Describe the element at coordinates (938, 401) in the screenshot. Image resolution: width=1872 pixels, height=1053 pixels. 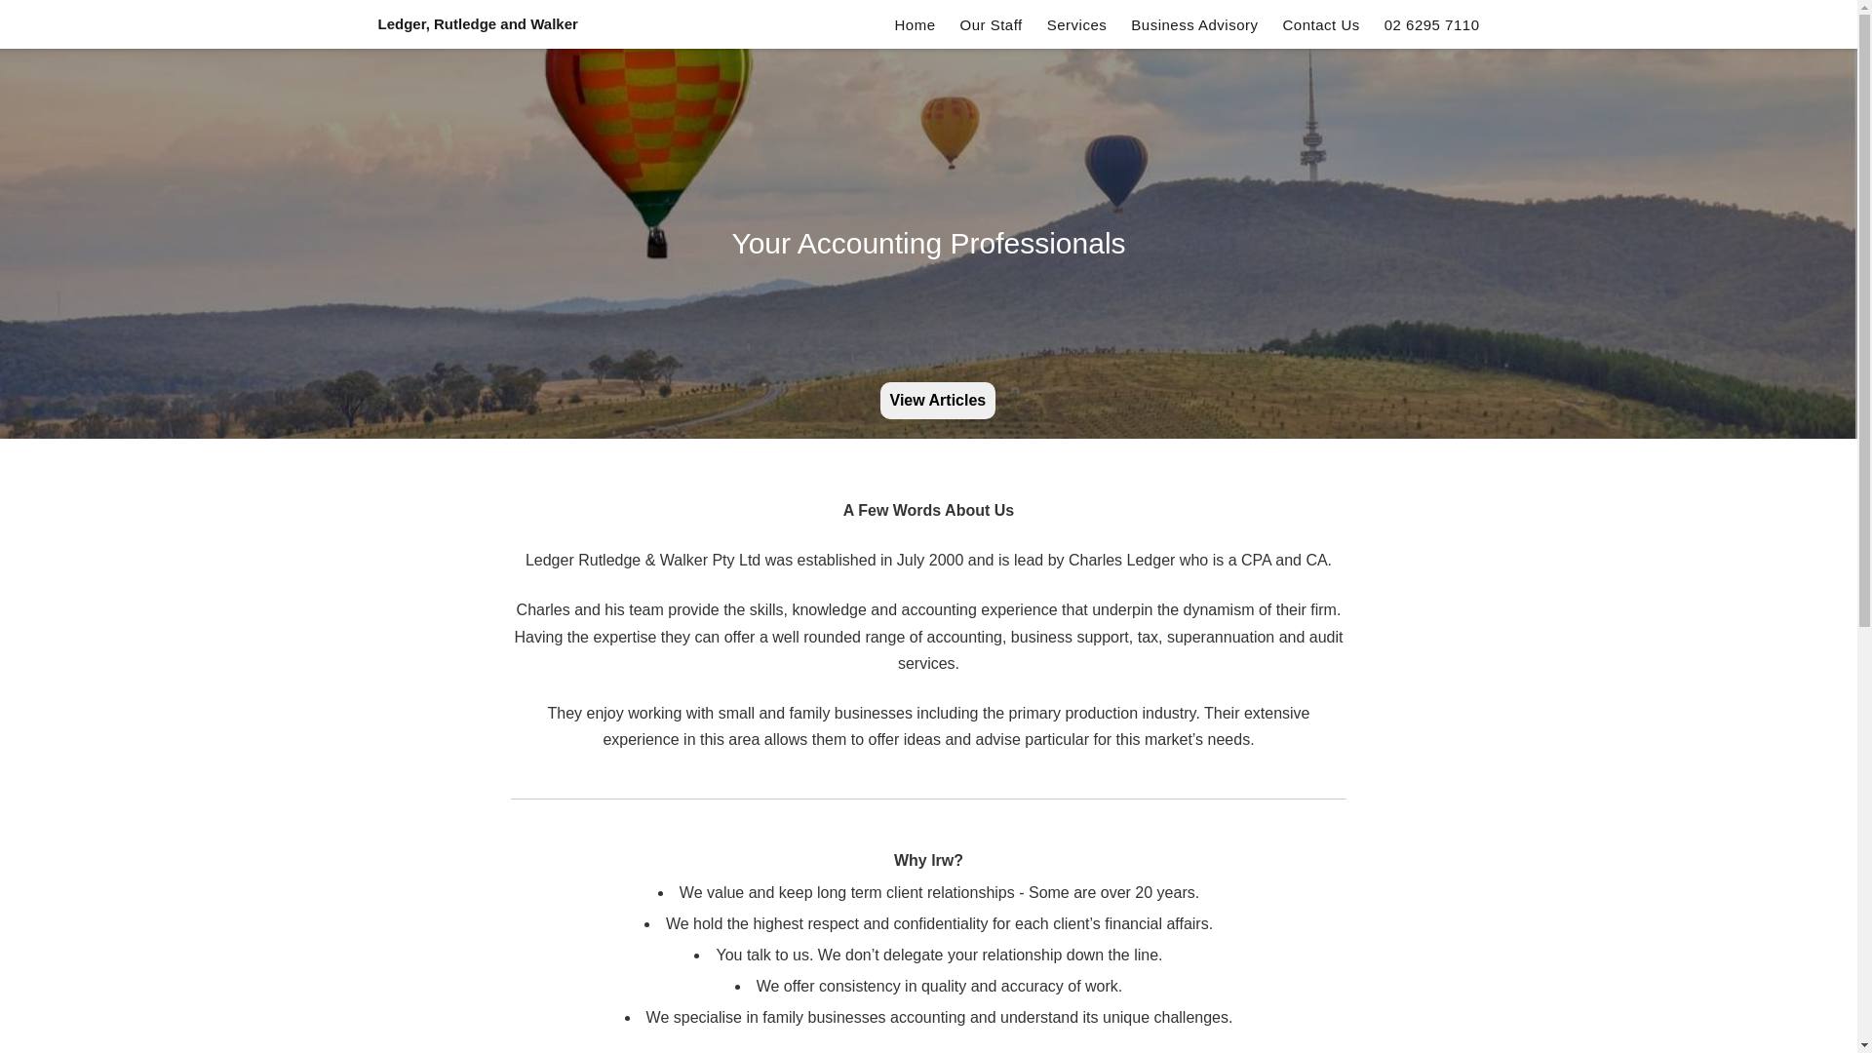
I see `View Articles` at that location.